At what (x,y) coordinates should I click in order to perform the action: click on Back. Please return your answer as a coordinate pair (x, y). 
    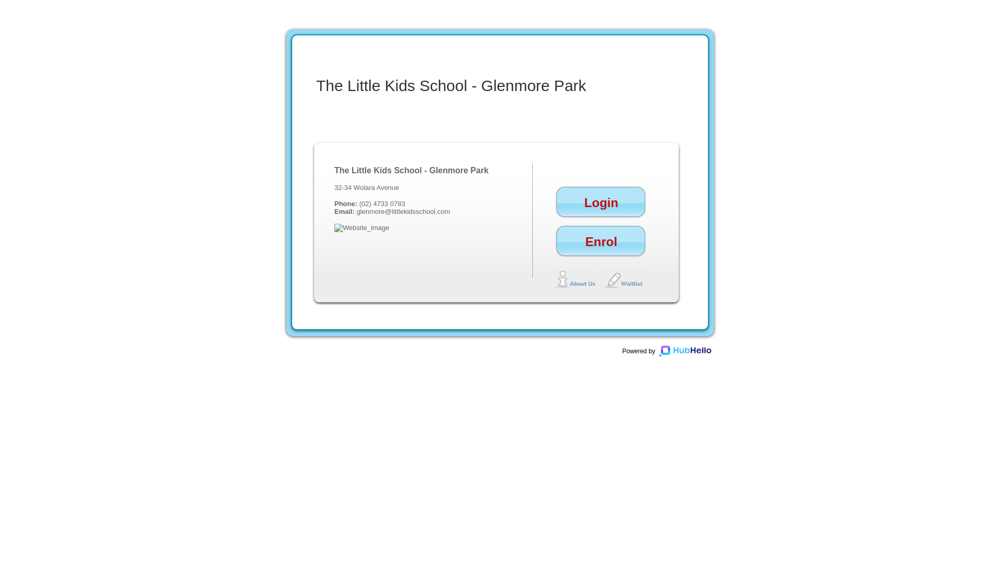
    Looking at the image, I should click on (759, 315).